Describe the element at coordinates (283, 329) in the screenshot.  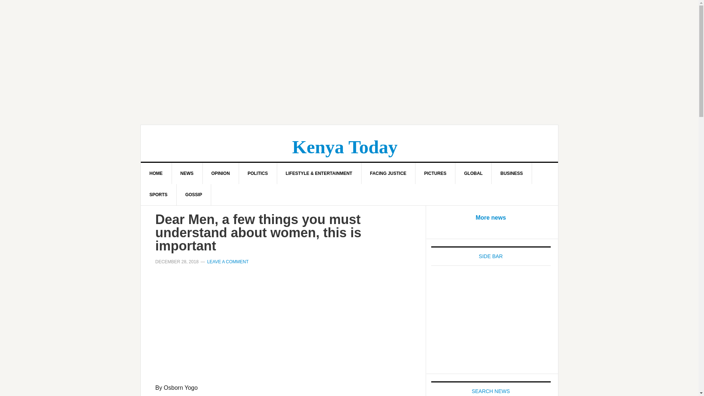
I see `Advertisement` at that location.